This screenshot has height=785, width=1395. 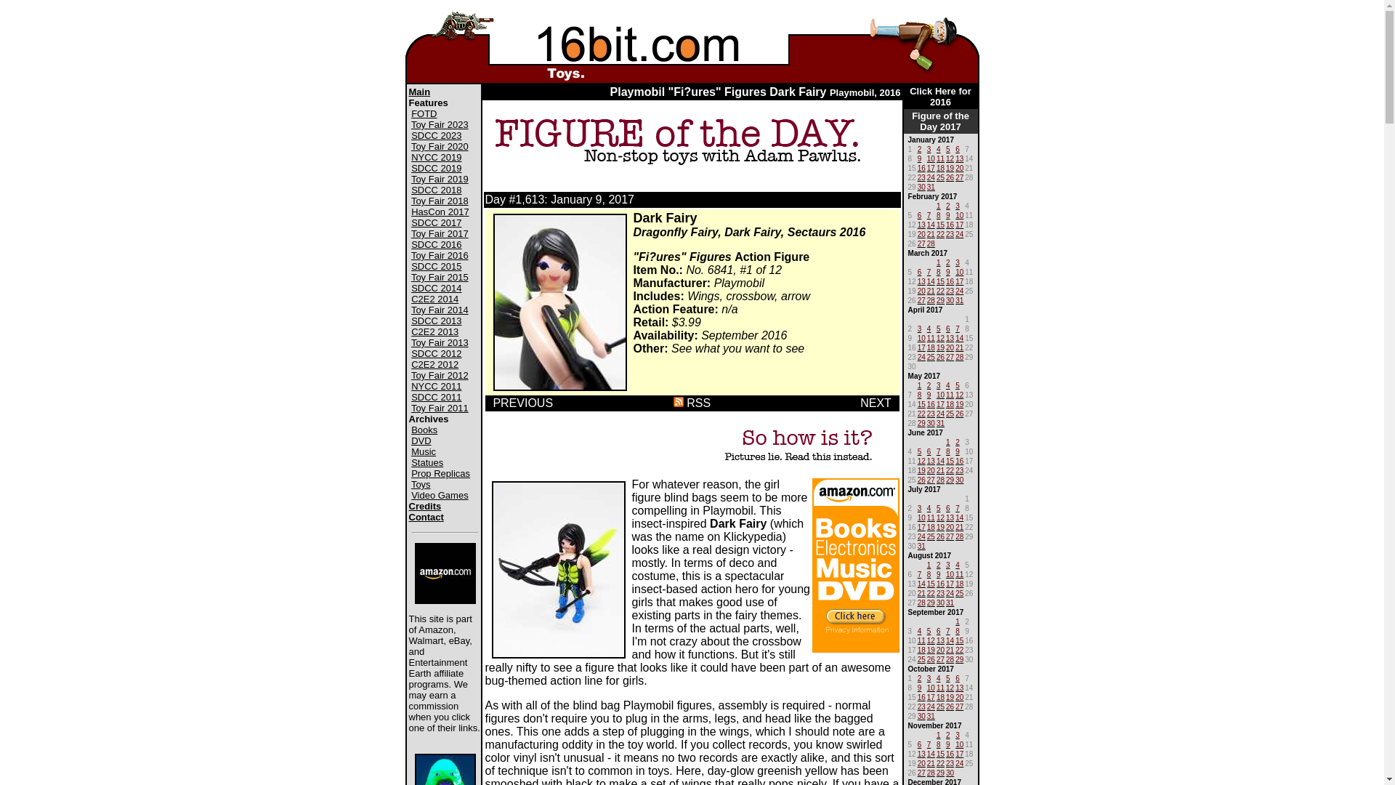 I want to click on 27, so click(x=931, y=478).